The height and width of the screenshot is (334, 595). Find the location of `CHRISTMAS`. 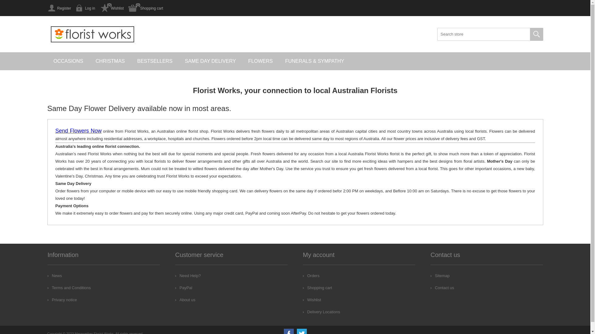

CHRISTMAS is located at coordinates (110, 61).